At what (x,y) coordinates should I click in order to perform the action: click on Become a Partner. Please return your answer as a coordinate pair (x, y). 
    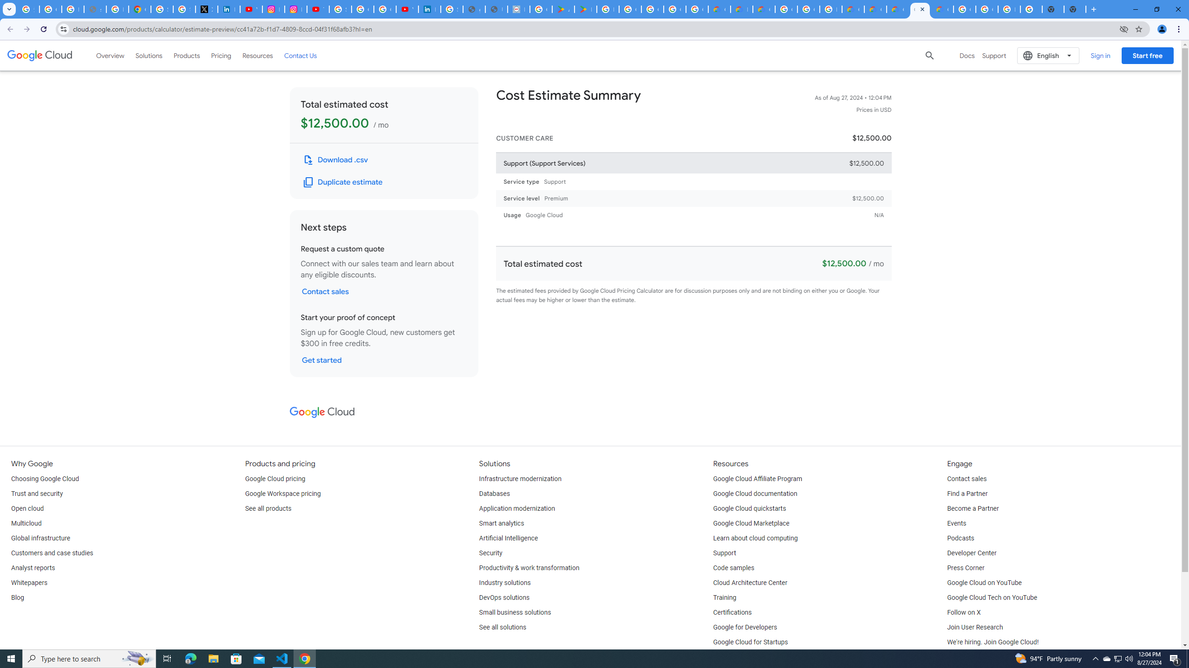
    Looking at the image, I should click on (973, 509).